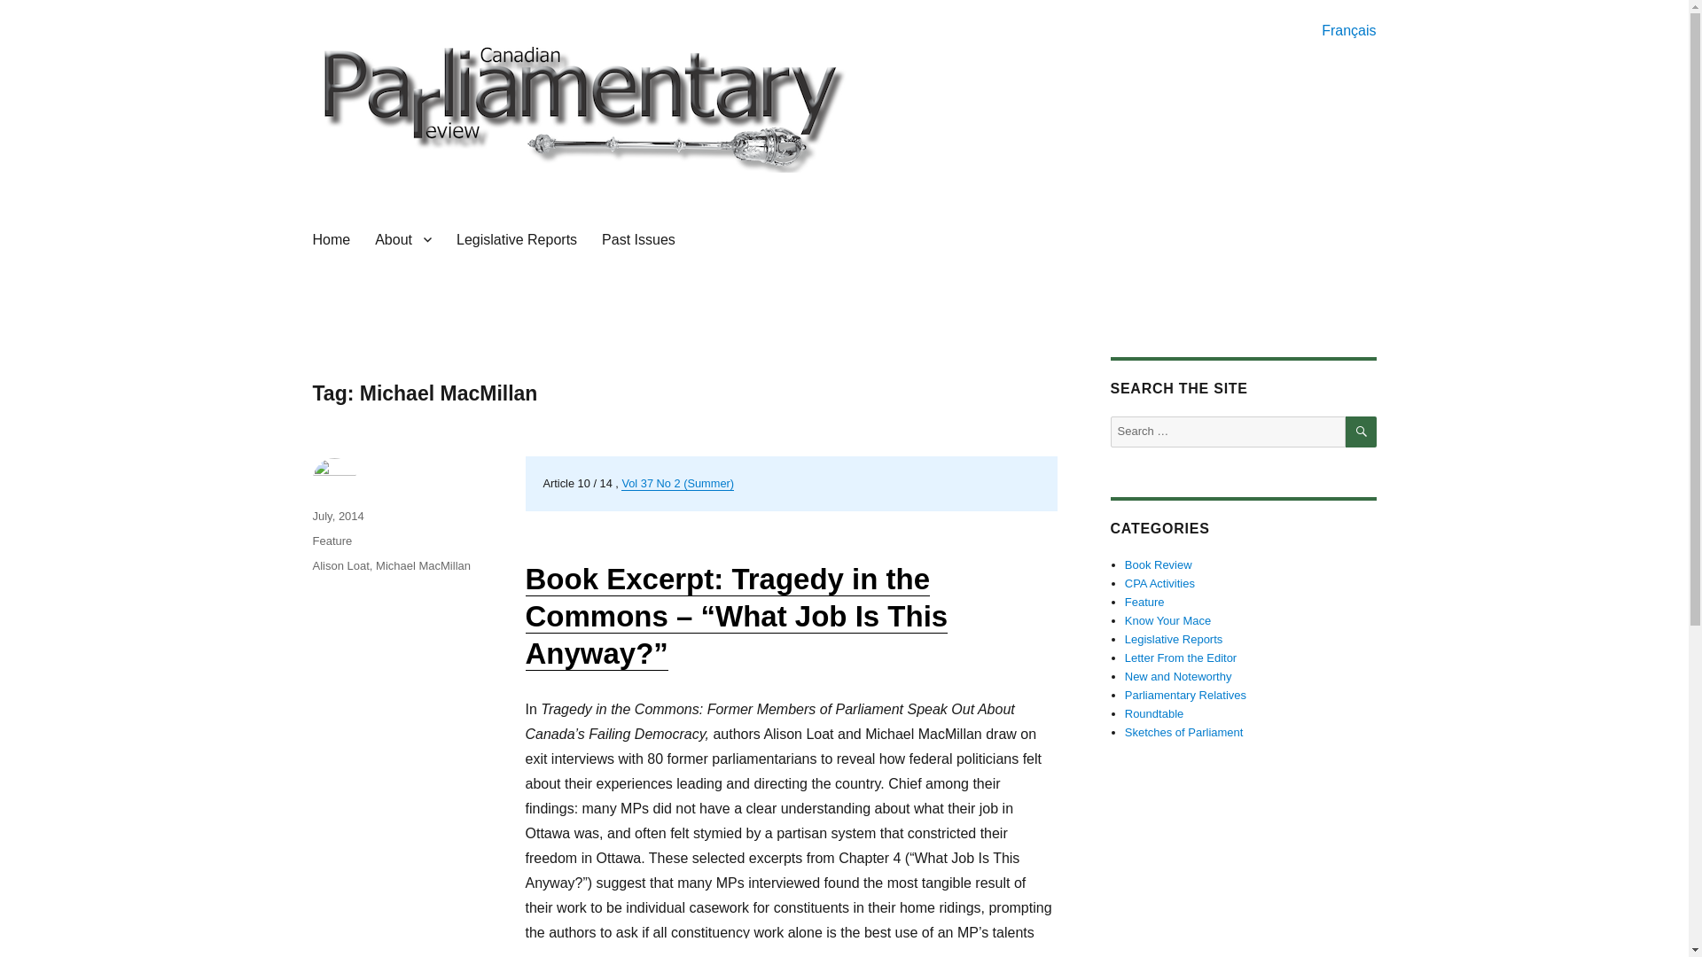  Describe the element at coordinates (332, 541) in the screenshot. I see `Feature` at that location.